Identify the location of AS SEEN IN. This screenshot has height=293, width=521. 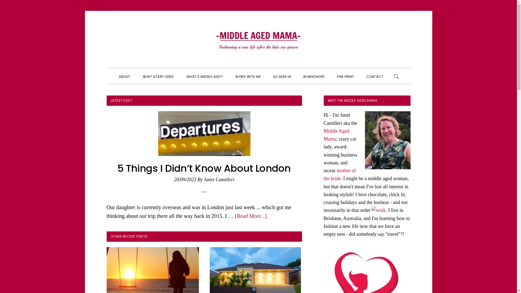
(282, 76).